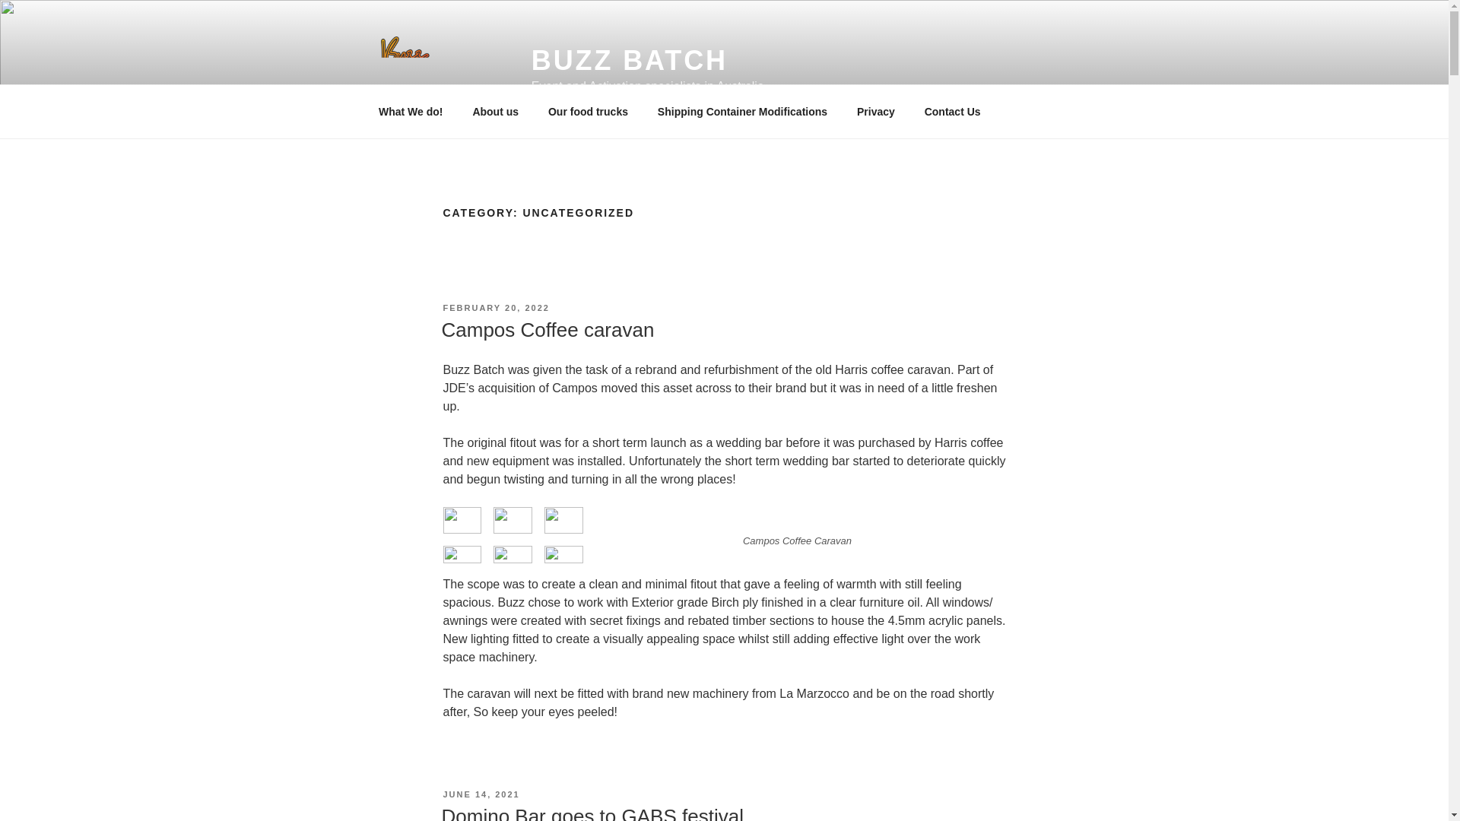  I want to click on About us, so click(496, 111).